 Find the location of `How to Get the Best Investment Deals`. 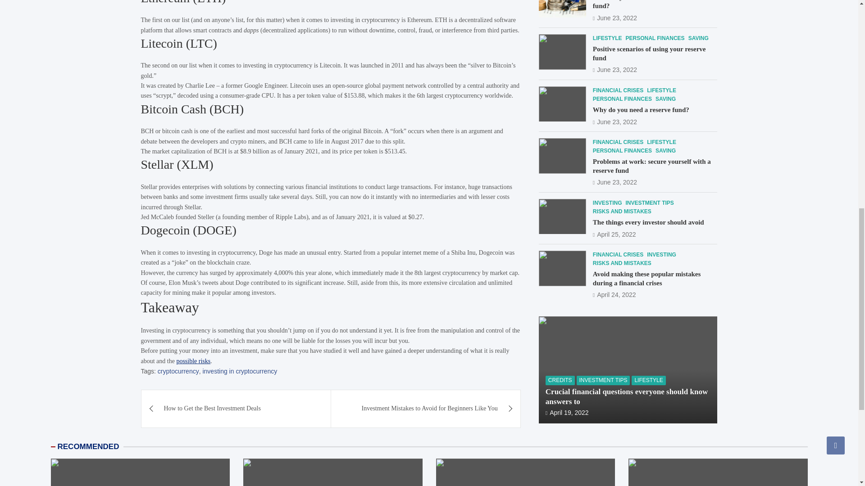

How to Get the Best Investment Deals is located at coordinates (236, 409).